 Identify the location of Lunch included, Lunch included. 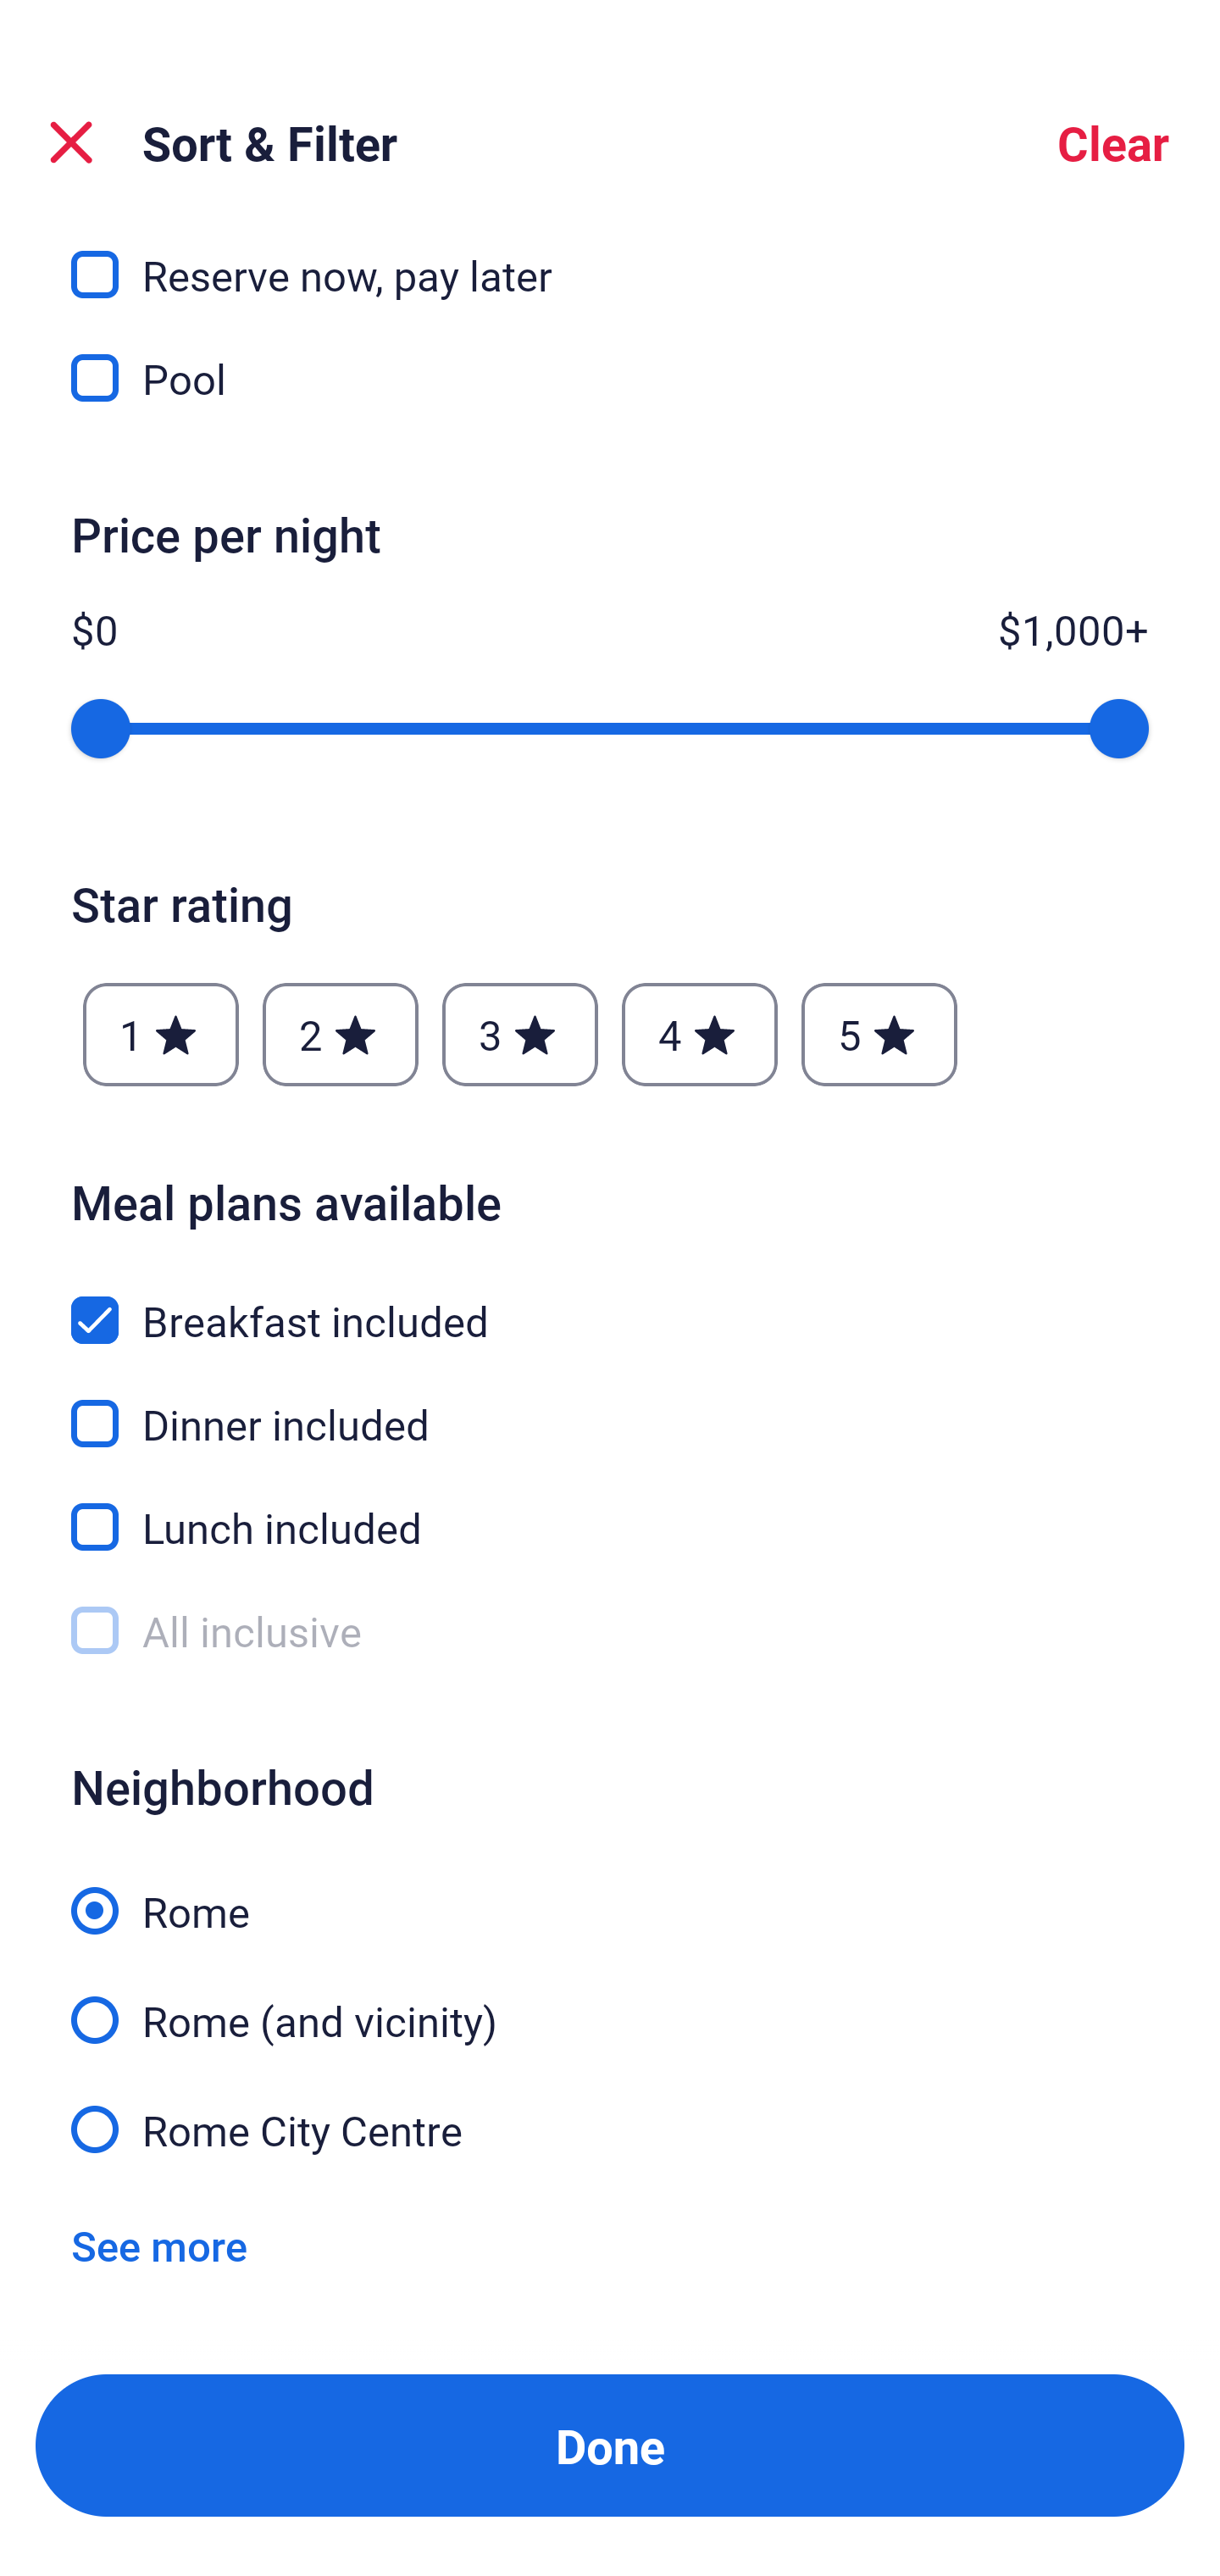
(610, 1508).